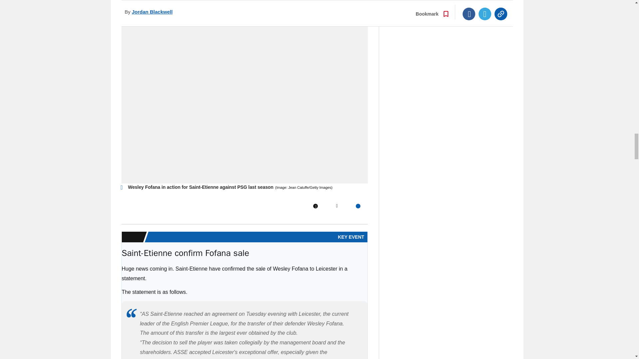  Describe the element at coordinates (315, 206) in the screenshot. I see `Facebook` at that location.